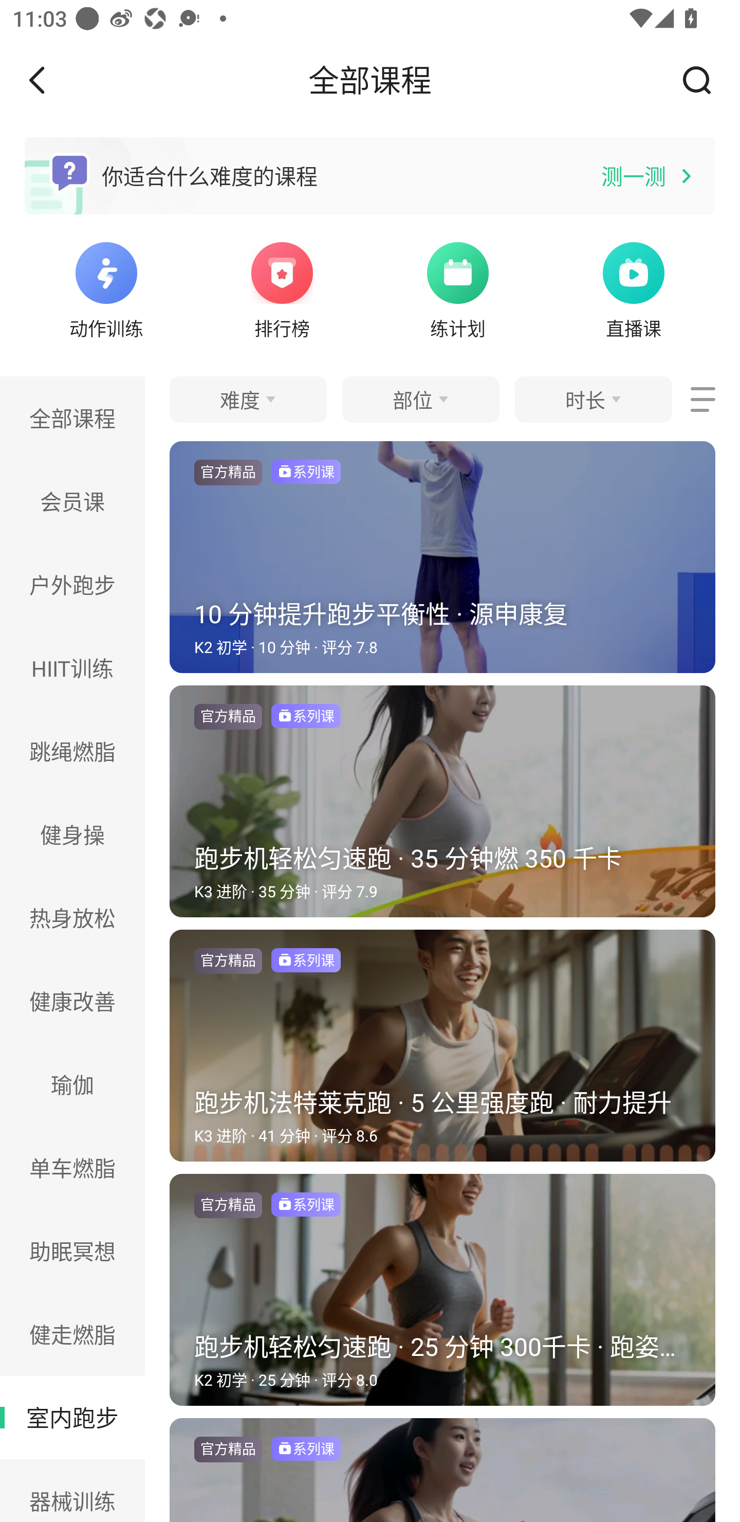 The height and width of the screenshot is (1522, 740). What do you see at coordinates (370, 176) in the screenshot?
I see `你适合什么难度的课程 测一测` at bounding box center [370, 176].